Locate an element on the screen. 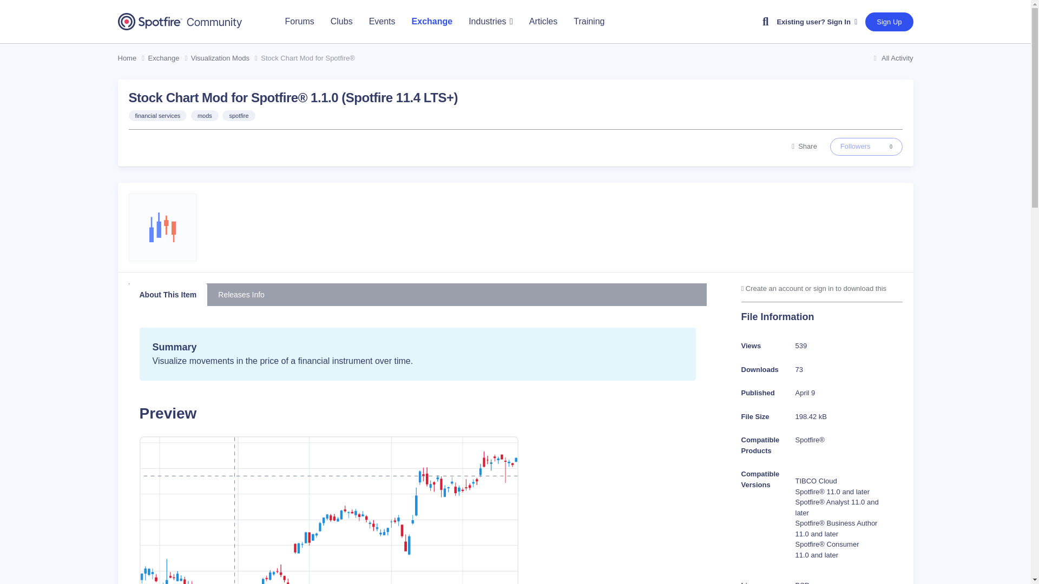  Forums is located at coordinates (300, 22).